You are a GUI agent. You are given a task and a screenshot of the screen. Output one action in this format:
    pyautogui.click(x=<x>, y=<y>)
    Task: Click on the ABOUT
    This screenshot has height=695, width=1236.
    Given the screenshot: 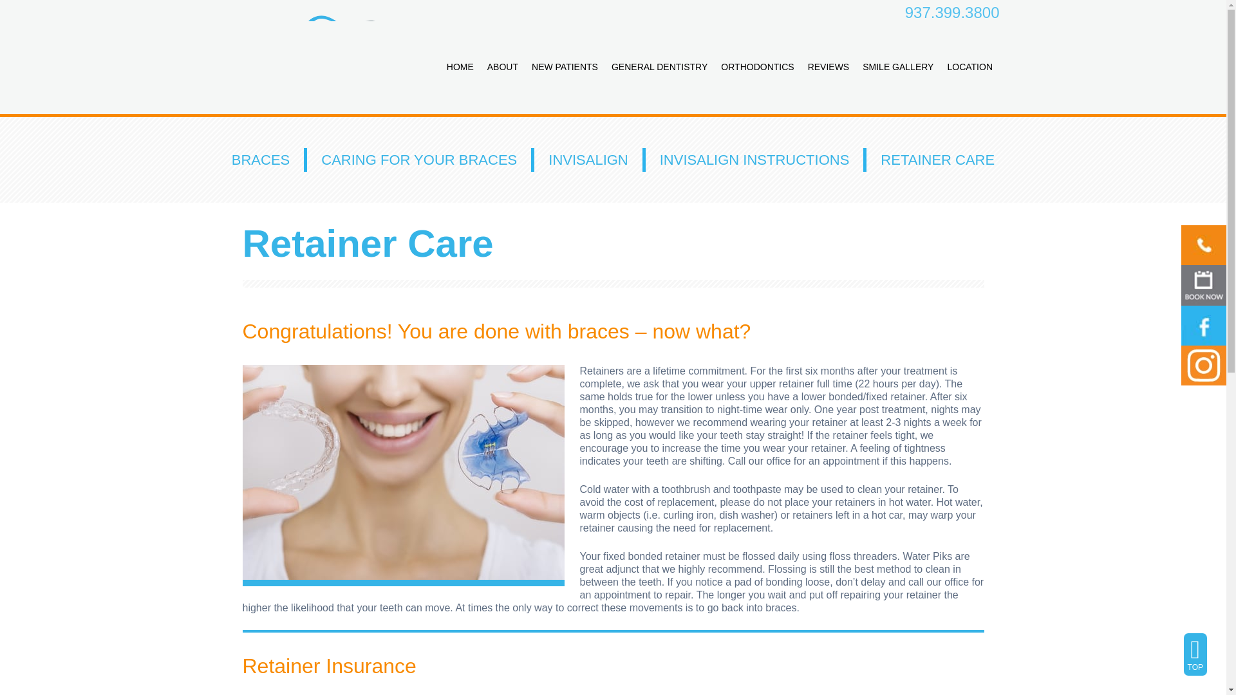 What is the action you would take?
    pyautogui.click(x=502, y=67)
    